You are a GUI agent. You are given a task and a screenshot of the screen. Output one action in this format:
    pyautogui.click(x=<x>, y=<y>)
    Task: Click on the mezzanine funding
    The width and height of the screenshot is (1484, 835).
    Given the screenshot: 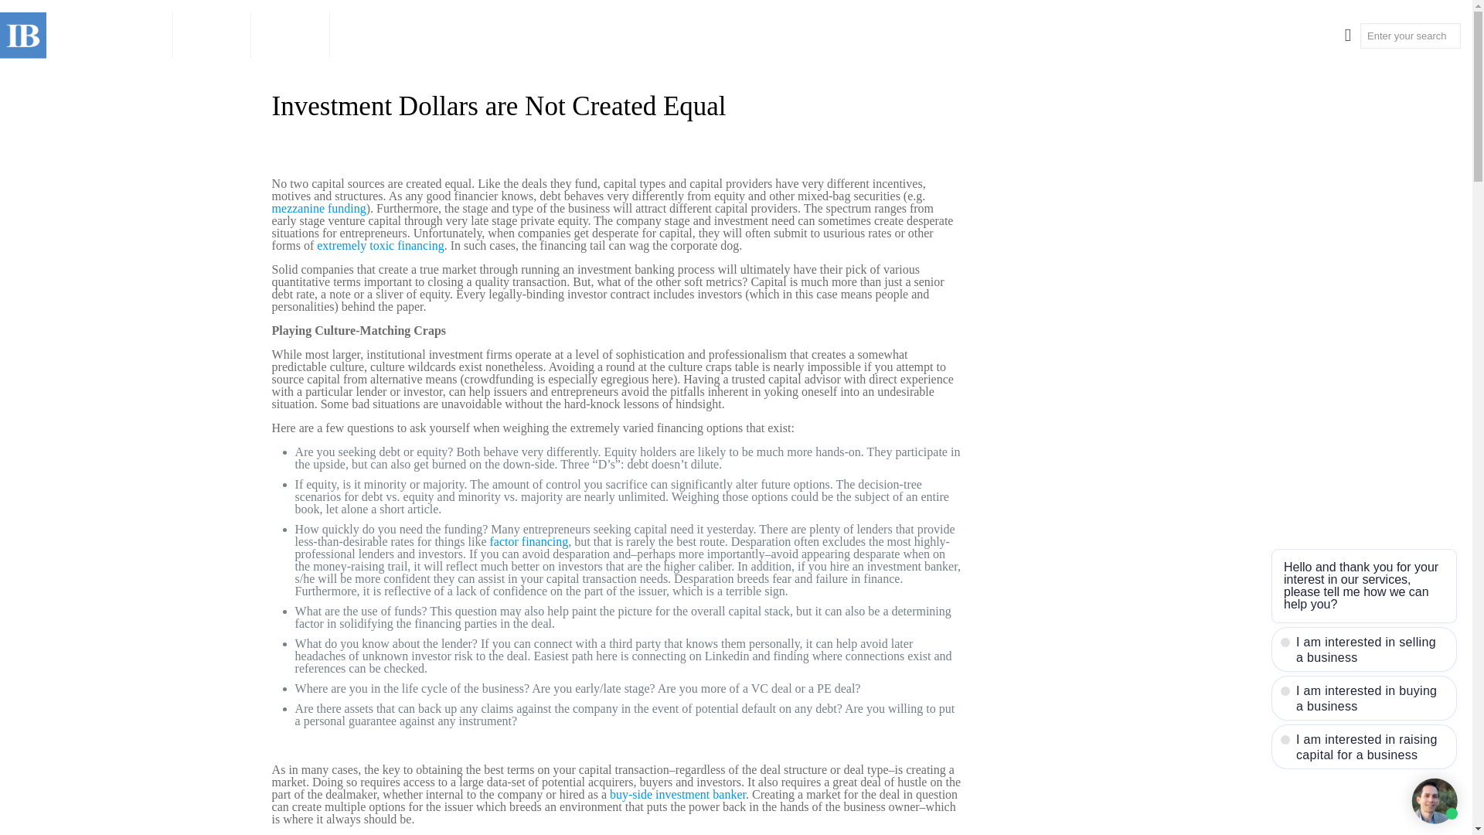 What is the action you would take?
    pyautogui.click(x=318, y=208)
    